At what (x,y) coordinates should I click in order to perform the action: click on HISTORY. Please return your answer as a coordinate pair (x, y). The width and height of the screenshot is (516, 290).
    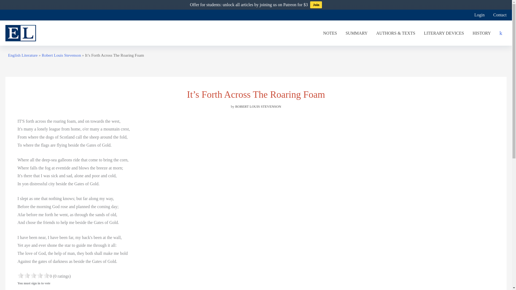
    Looking at the image, I should click on (481, 33).